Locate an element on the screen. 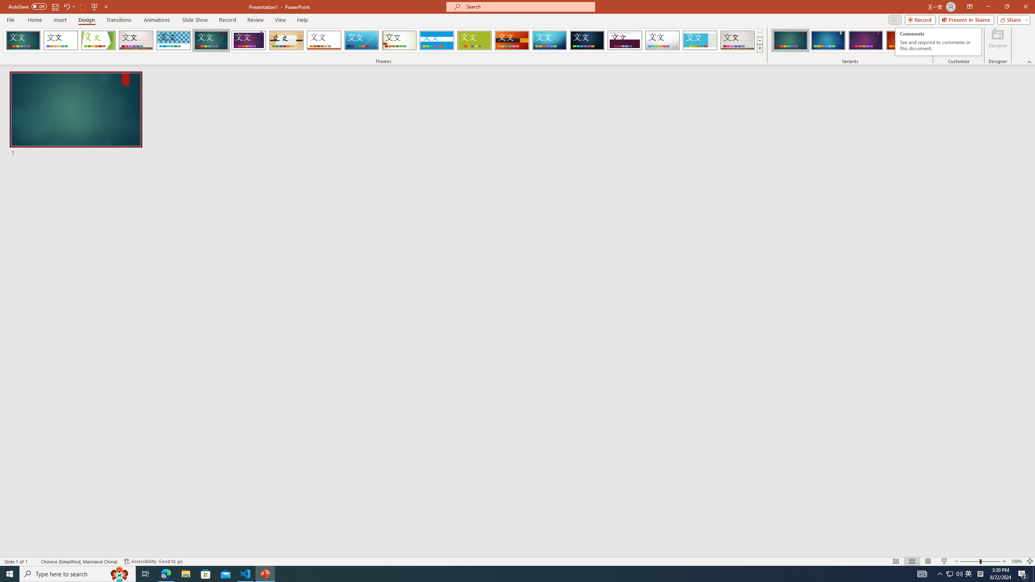 This screenshot has width=1035, height=582. Zoom 100% is located at coordinates (1016, 561).